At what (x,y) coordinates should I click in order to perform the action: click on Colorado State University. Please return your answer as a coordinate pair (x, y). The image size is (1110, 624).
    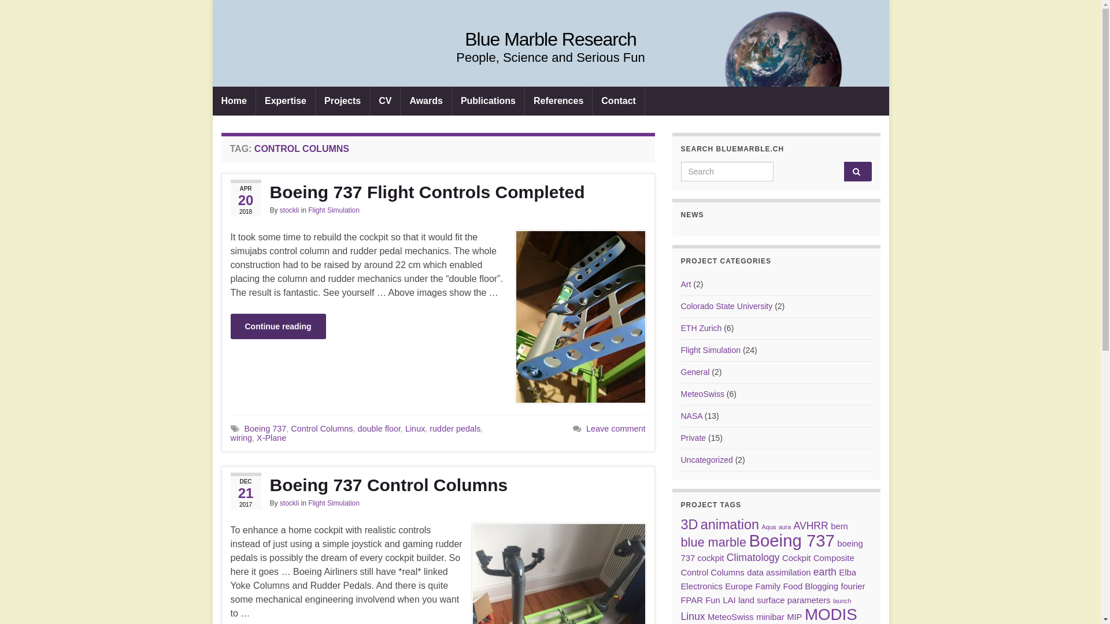
    Looking at the image, I should click on (727, 306).